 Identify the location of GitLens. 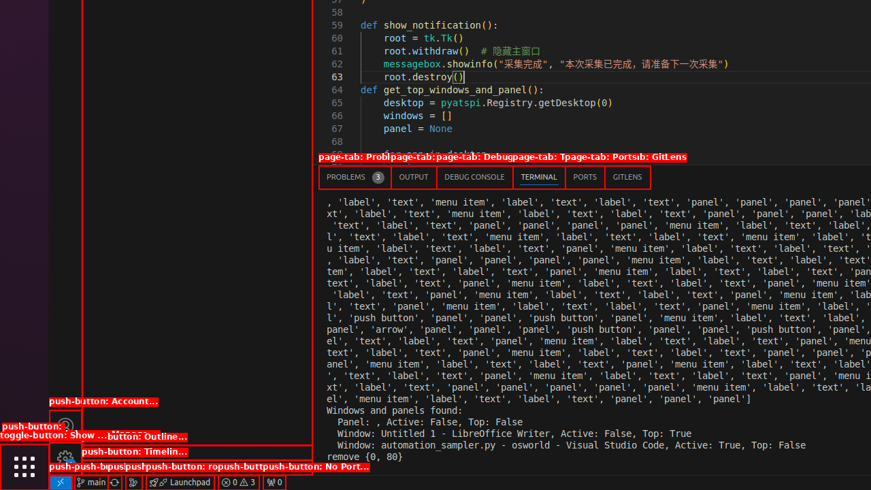
(627, 177).